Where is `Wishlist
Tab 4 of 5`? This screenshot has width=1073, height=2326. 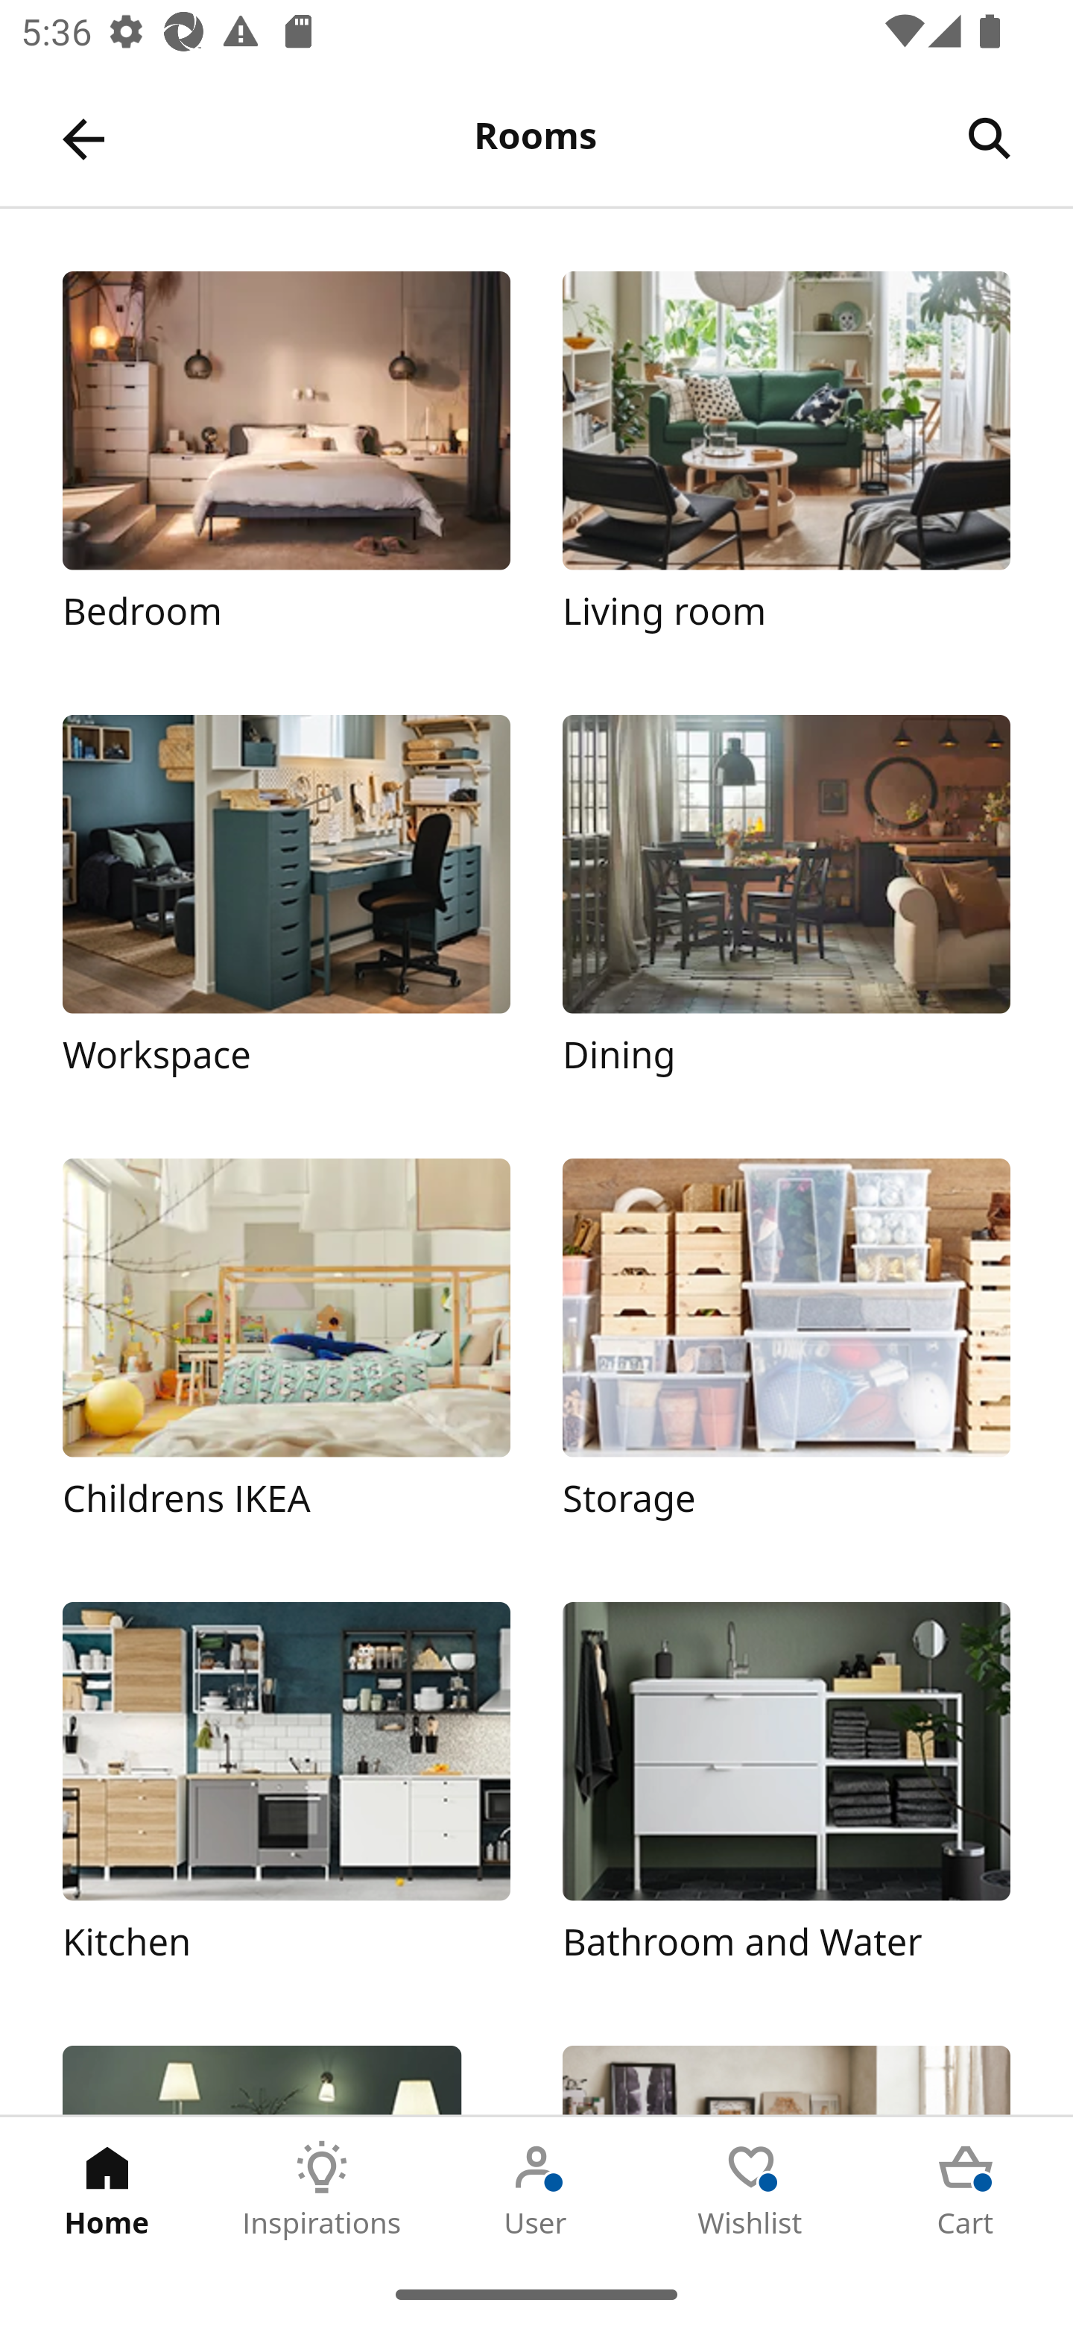 Wishlist
Tab 4 of 5 is located at coordinates (751, 2190).